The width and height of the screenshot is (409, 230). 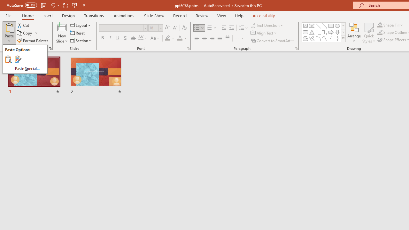 What do you see at coordinates (121, 28) in the screenshot?
I see `Font` at bounding box center [121, 28].